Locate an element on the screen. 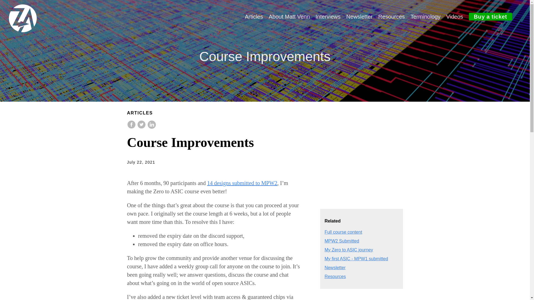  Interviews is located at coordinates (328, 17).